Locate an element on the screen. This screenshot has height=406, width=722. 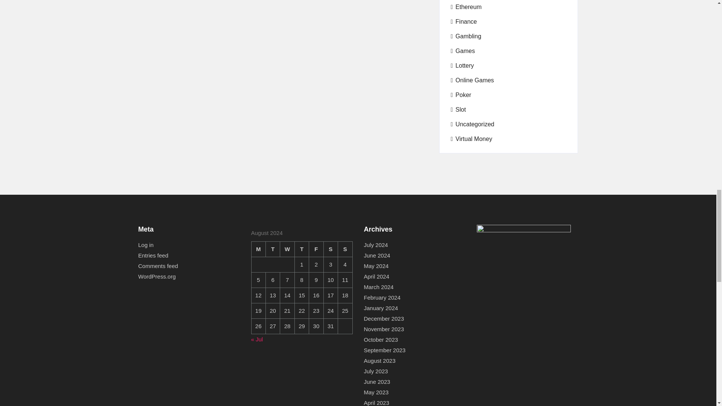
Poker is located at coordinates (461, 95).